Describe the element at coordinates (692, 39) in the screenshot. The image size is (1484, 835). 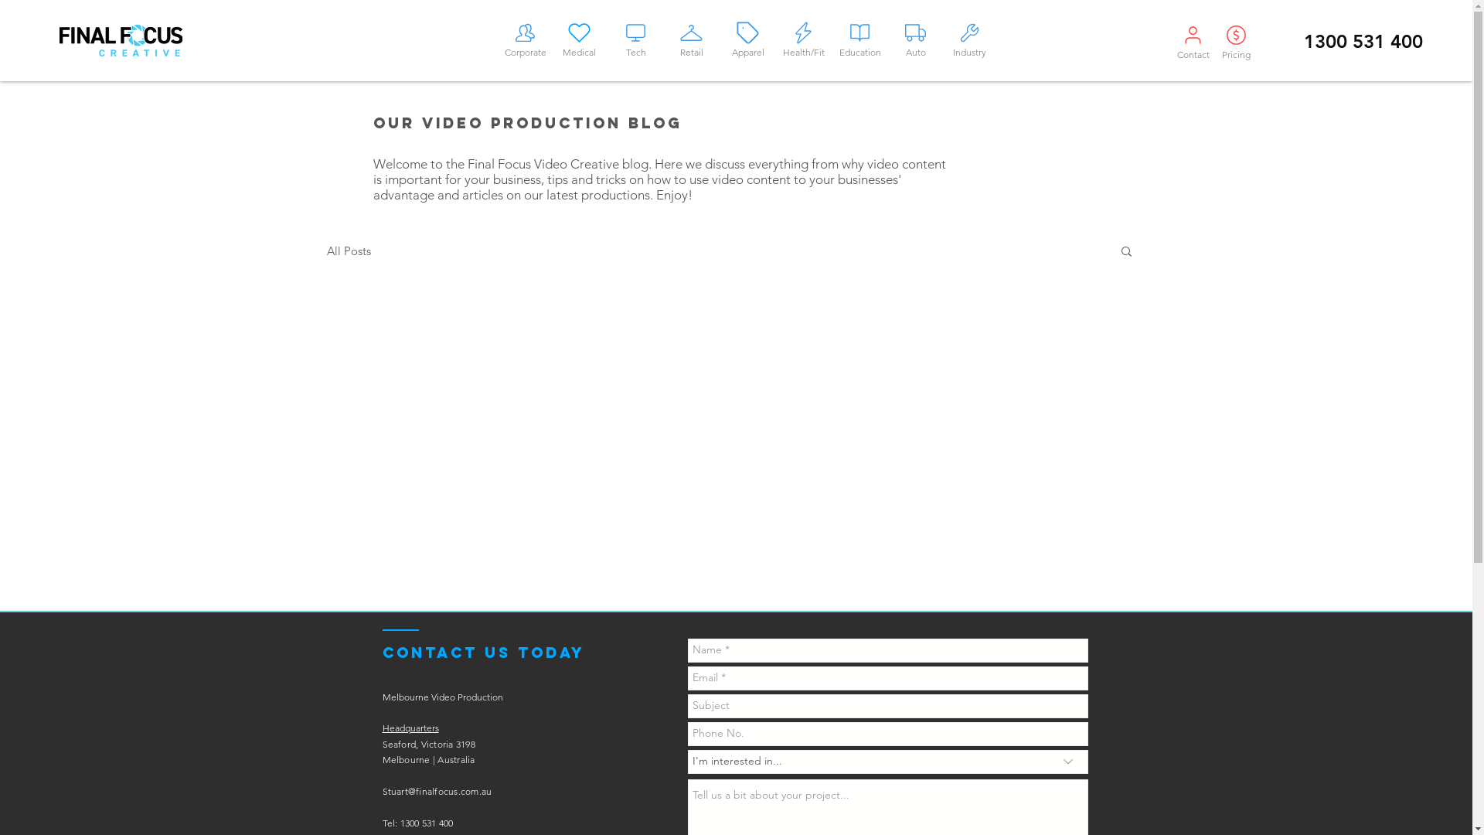
I see `Retail` at that location.